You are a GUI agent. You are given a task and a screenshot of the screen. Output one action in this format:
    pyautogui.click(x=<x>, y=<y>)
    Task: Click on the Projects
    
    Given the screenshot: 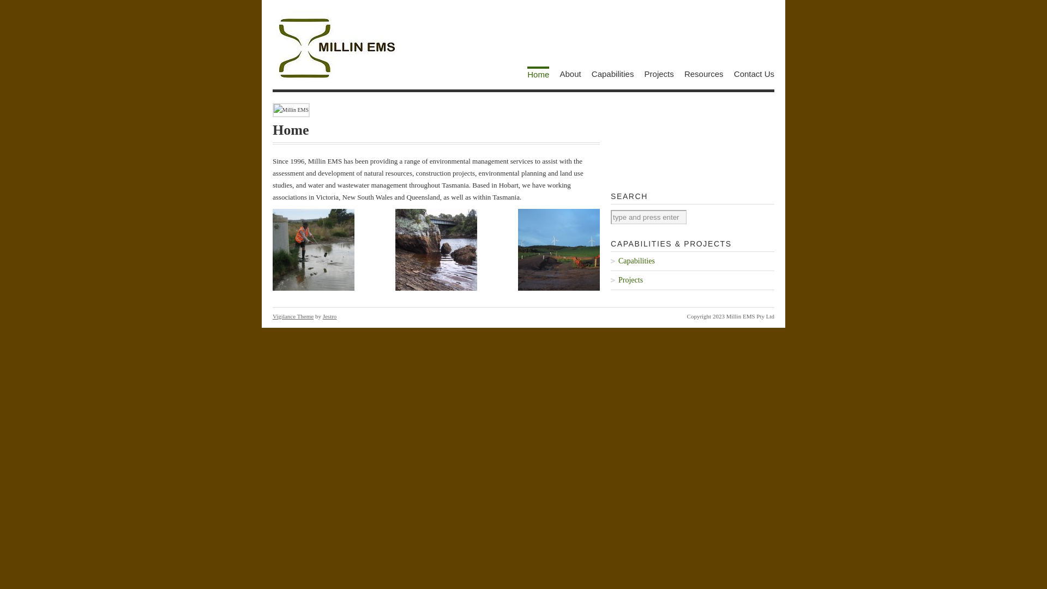 What is the action you would take?
    pyautogui.click(x=659, y=74)
    